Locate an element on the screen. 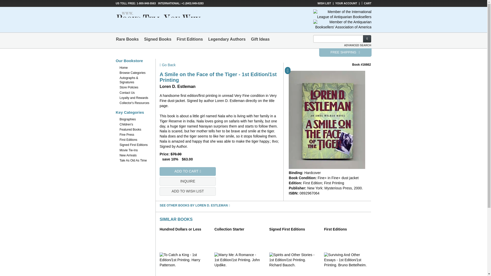 This screenshot has height=276, width=491. Legendary Authors is located at coordinates (227, 39).